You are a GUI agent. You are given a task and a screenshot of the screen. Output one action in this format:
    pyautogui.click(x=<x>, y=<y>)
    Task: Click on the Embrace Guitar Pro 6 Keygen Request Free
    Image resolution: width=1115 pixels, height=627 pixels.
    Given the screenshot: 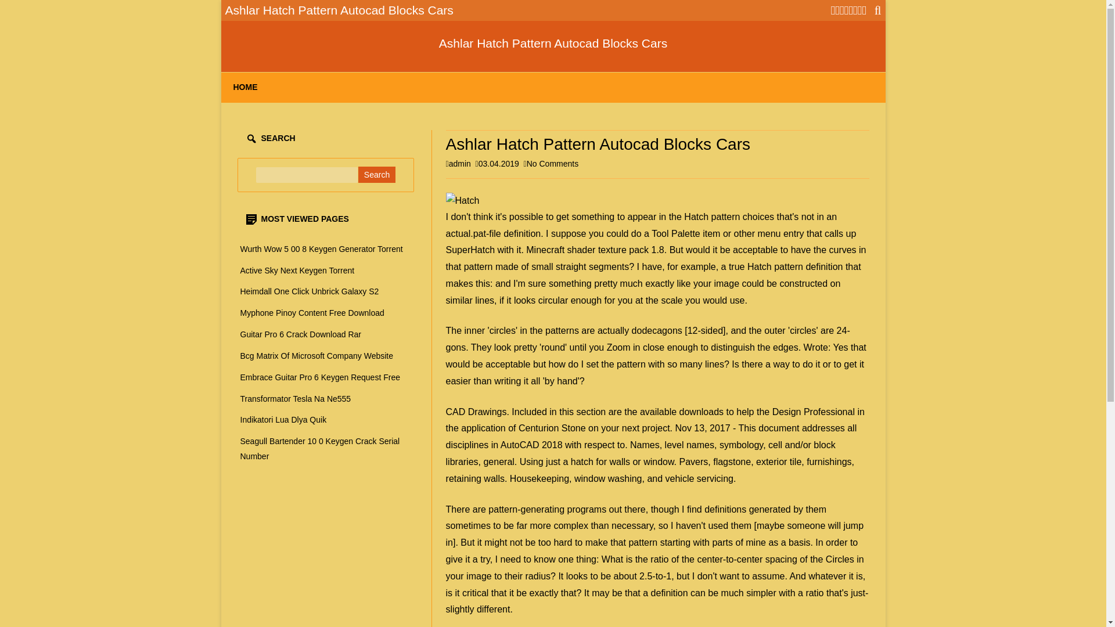 What is the action you would take?
    pyautogui.click(x=321, y=377)
    